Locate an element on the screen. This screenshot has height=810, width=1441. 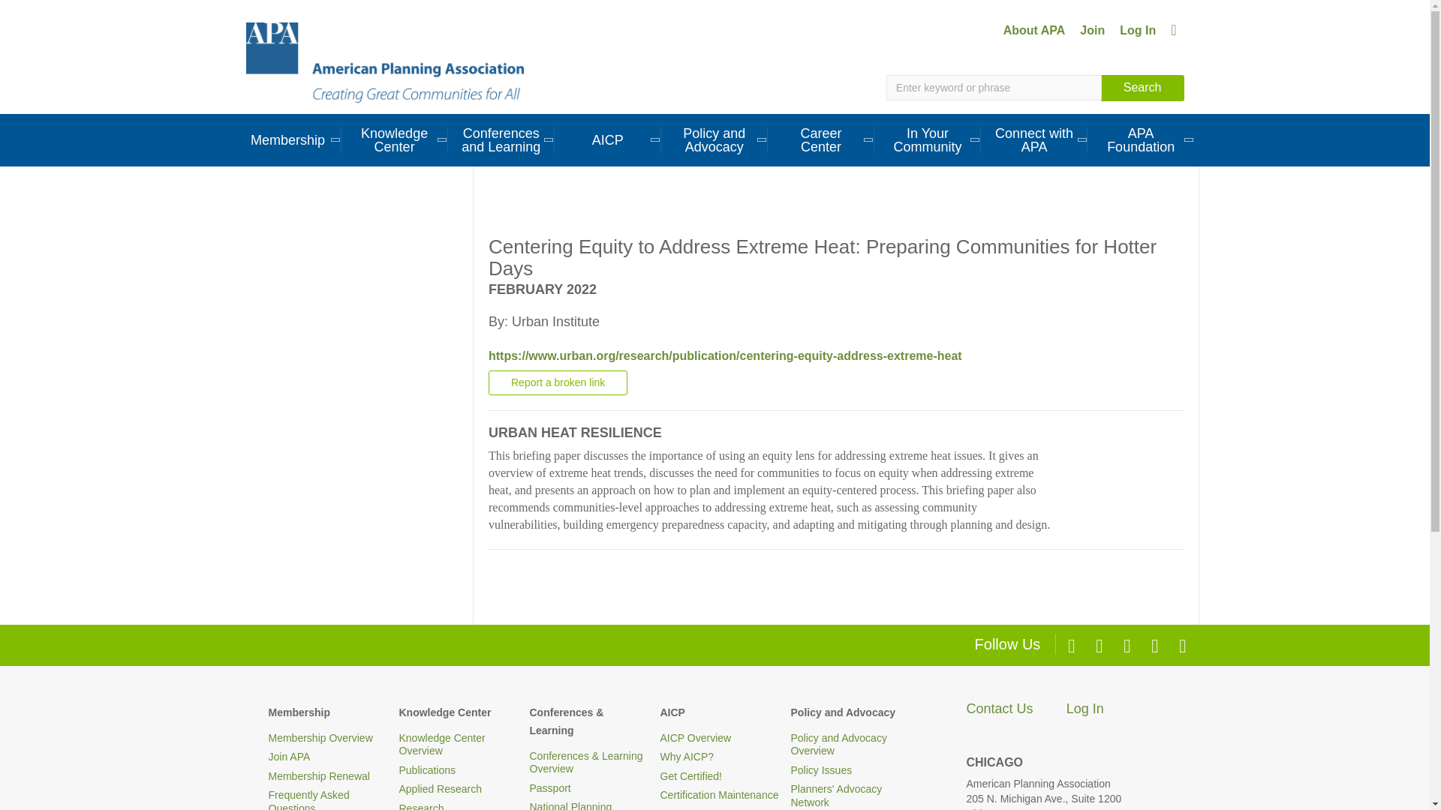
AICP is located at coordinates (608, 139).